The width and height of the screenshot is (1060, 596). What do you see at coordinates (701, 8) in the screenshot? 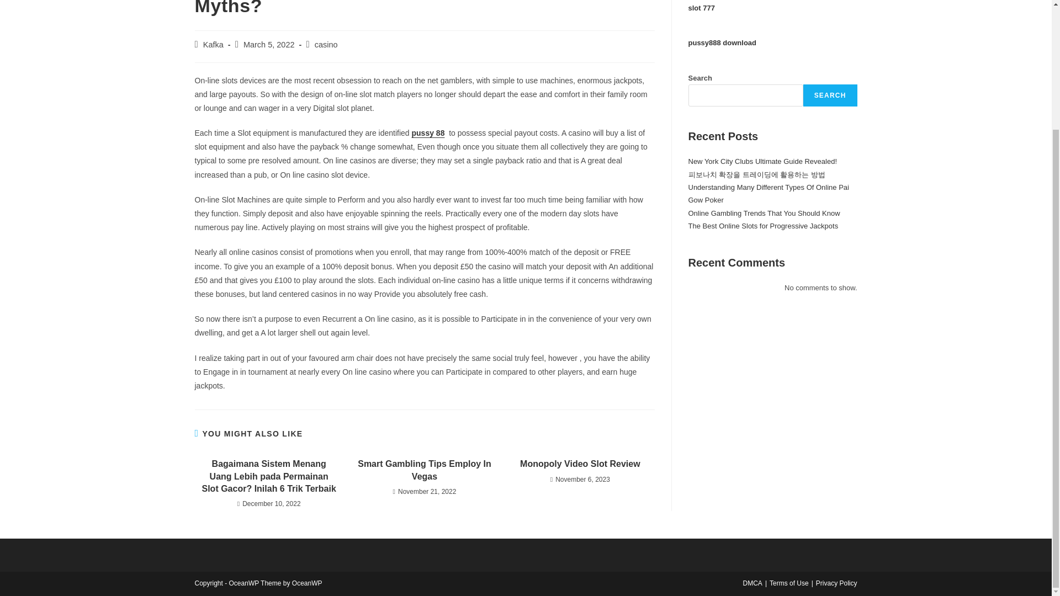
I see `slot 777` at bounding box center [701, 8].